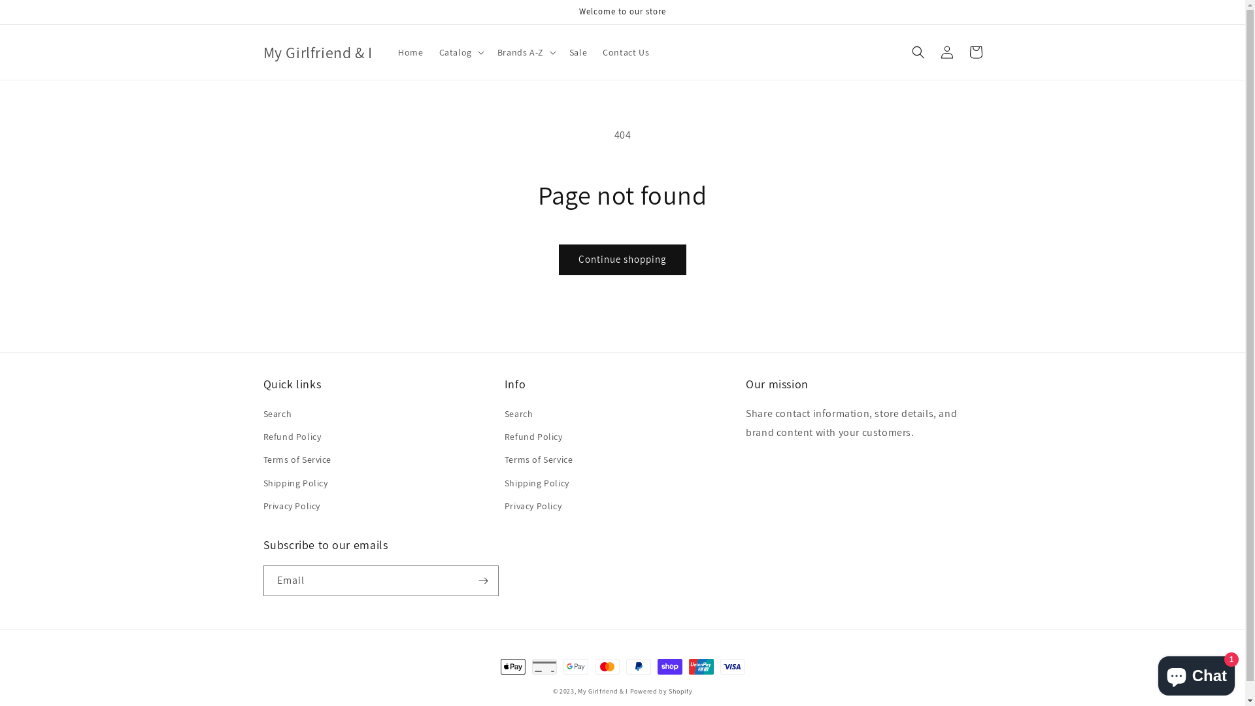  What do you see at coordinates (622, 260) in the screenshot?
I see `Continue shopping` at bounding box center [622, 260].